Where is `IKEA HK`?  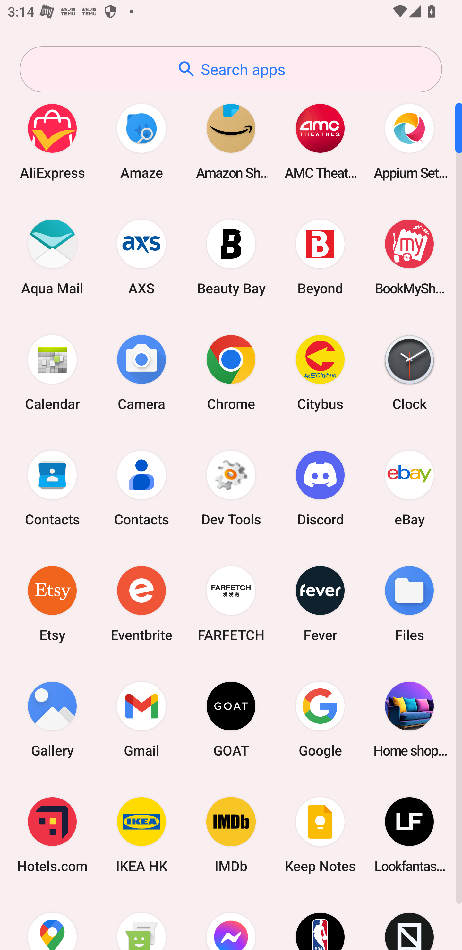 IKEA HK is located at coordinates (141, 835).